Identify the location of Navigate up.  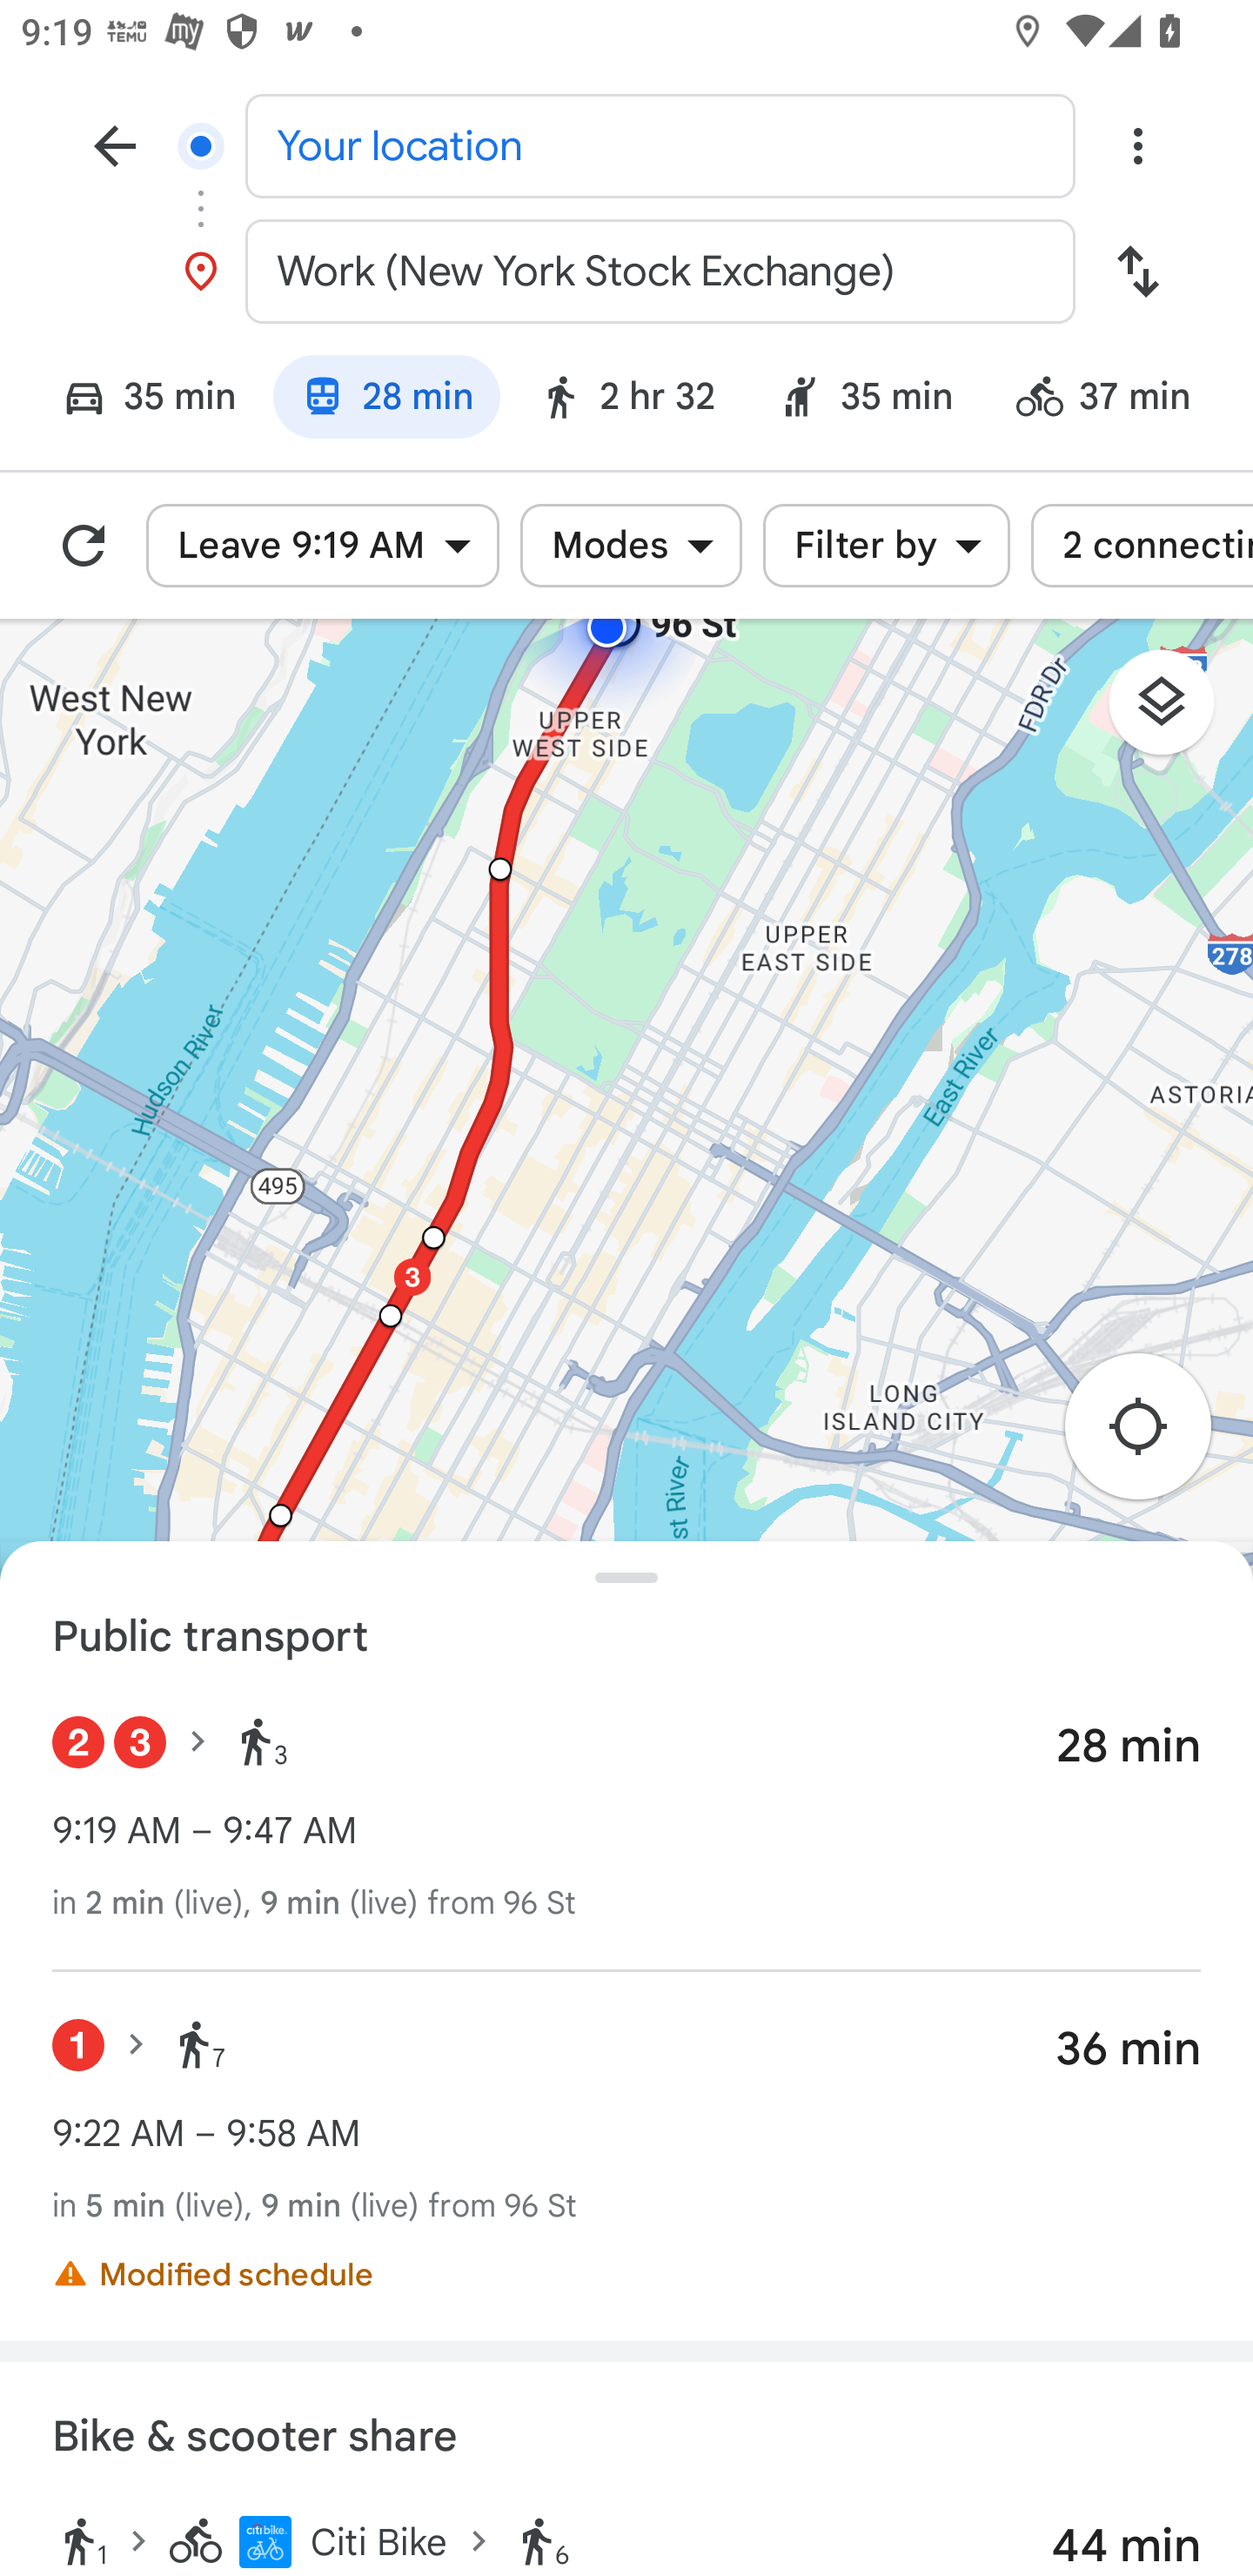
(115, 144).